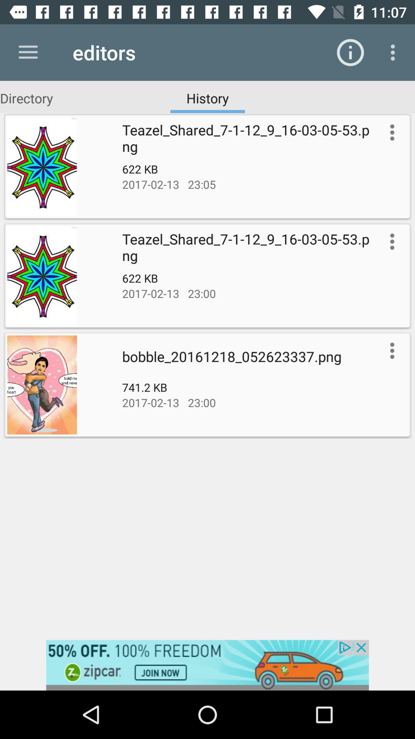 Image resolution: width=415 pixels, height=739 pixels. Describe the element at coordinates (390, 351) in the screenshot. I see `ellipse` at that location.